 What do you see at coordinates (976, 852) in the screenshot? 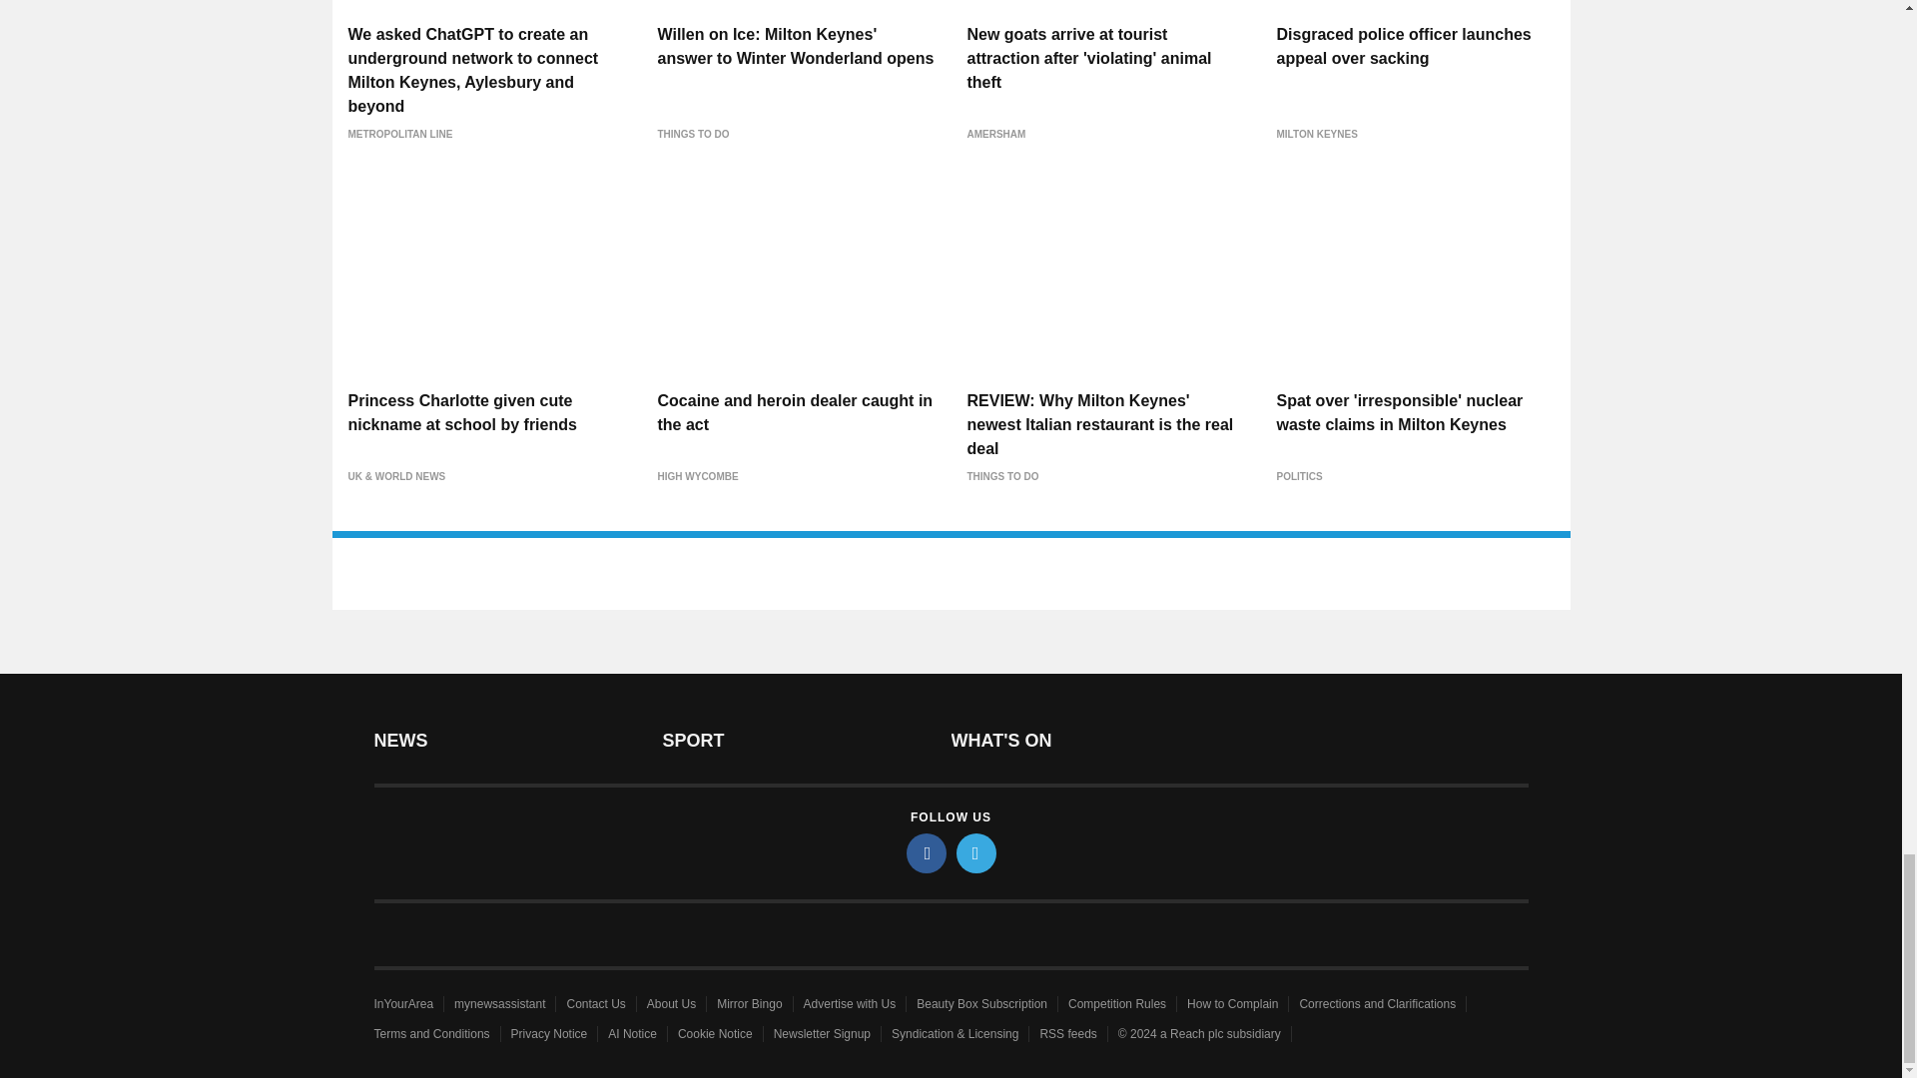
I see `twitter` at bounding box center [976, 852].